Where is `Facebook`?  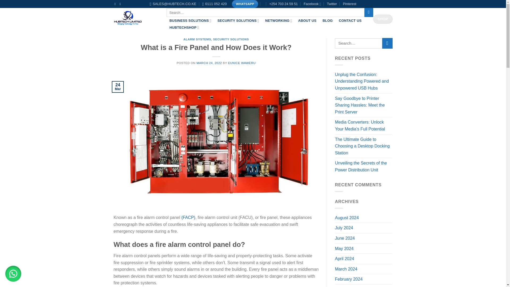
Facebook is located at coordinates (312, 4).